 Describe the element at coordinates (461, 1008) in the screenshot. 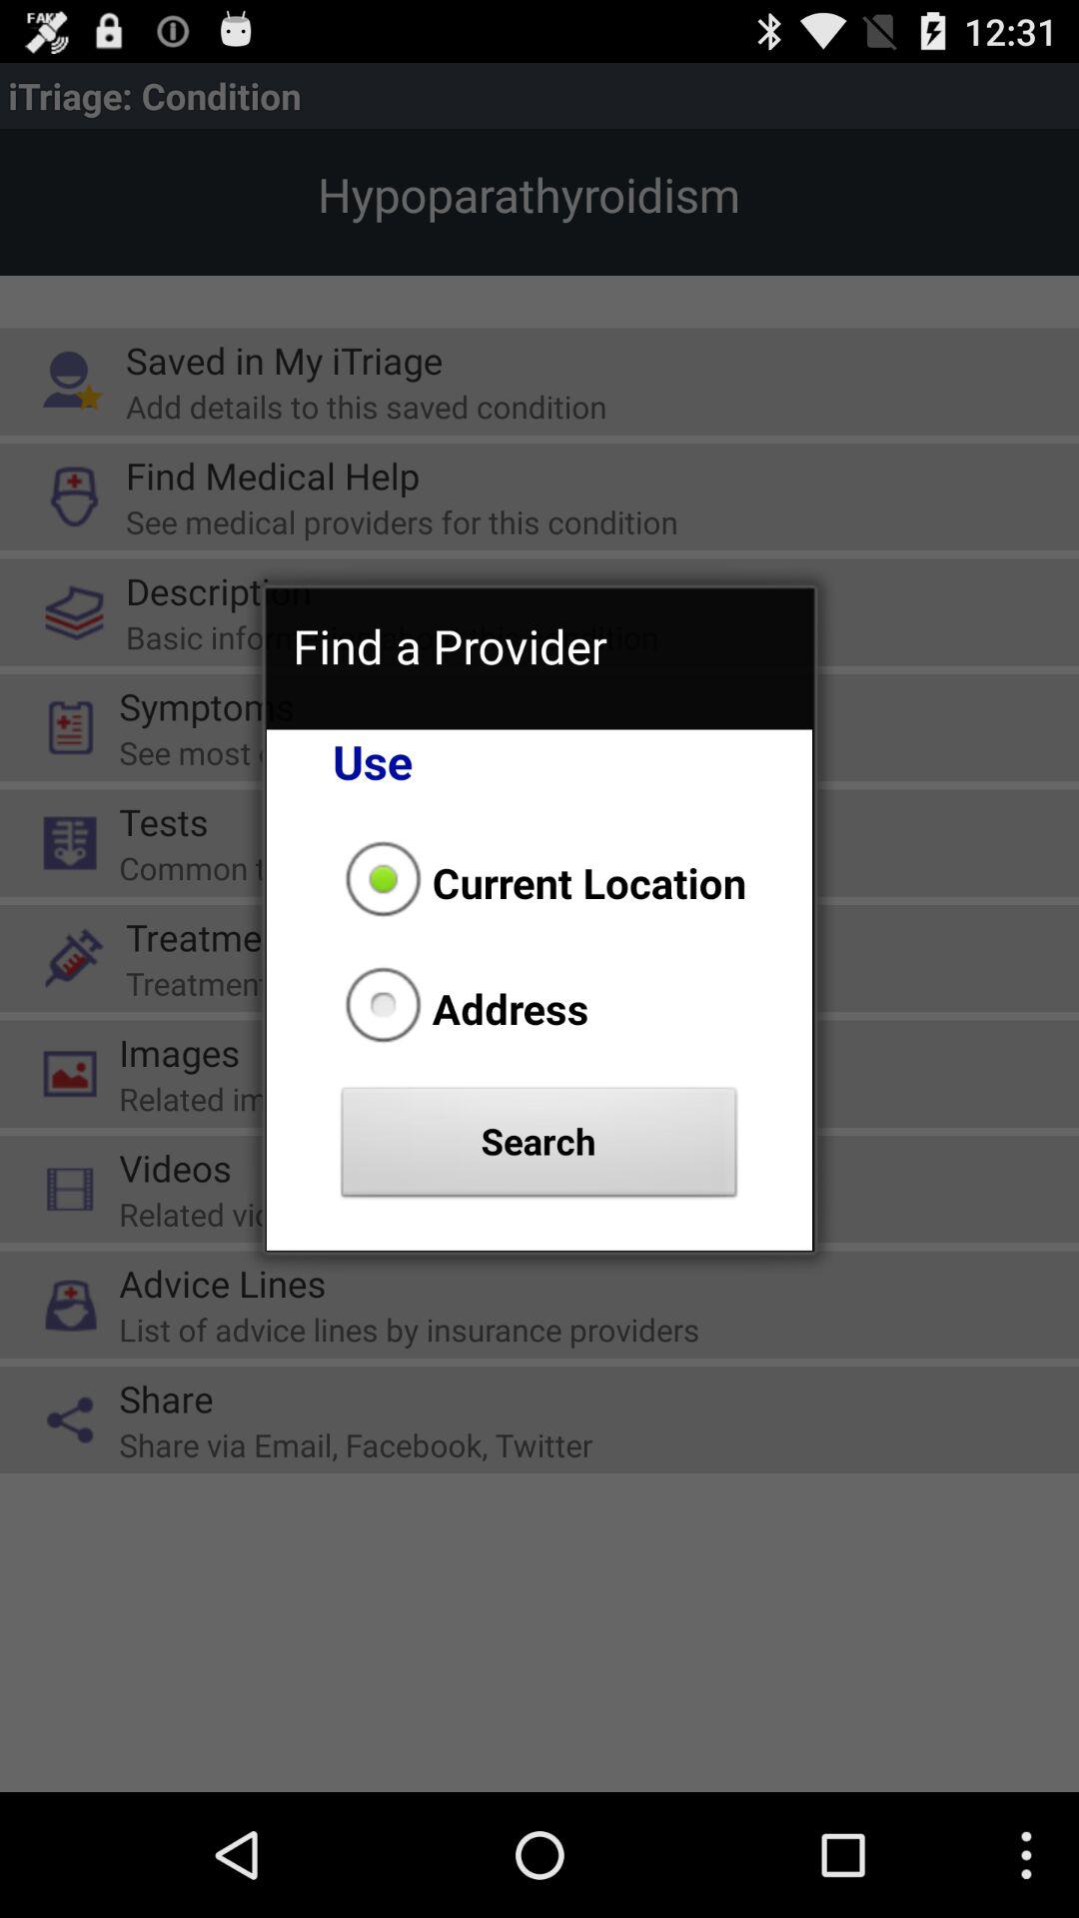

I see `turn off address` at that location.